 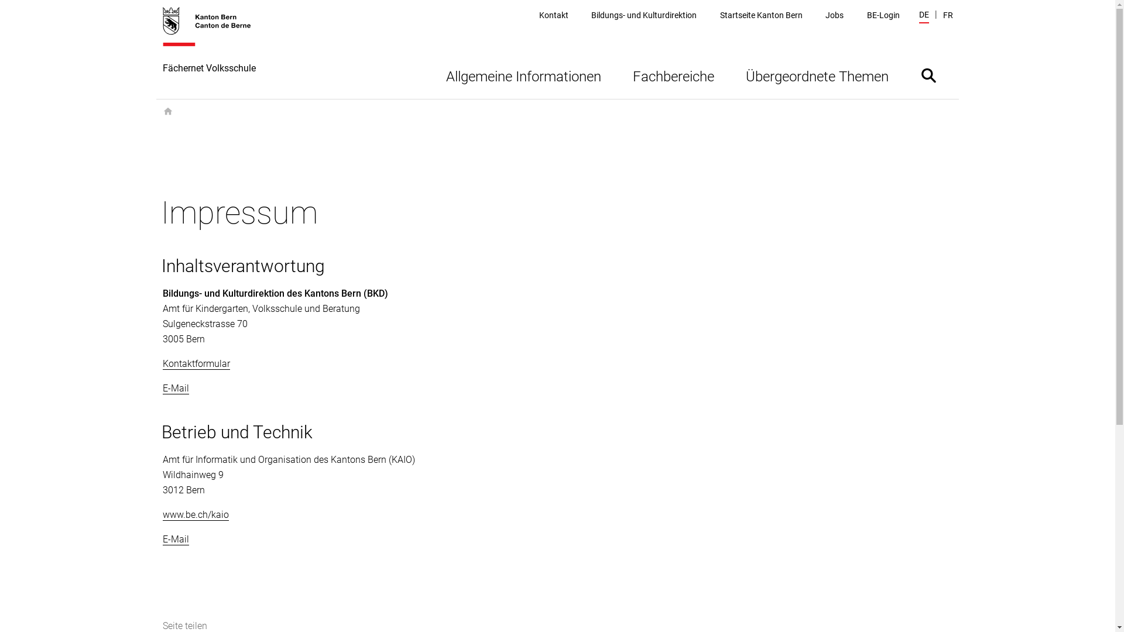 What do you see at coordinates (761, 15) in the screenshot?
I see `Startseite Kanton Bern` at bounding box center [761, 15].